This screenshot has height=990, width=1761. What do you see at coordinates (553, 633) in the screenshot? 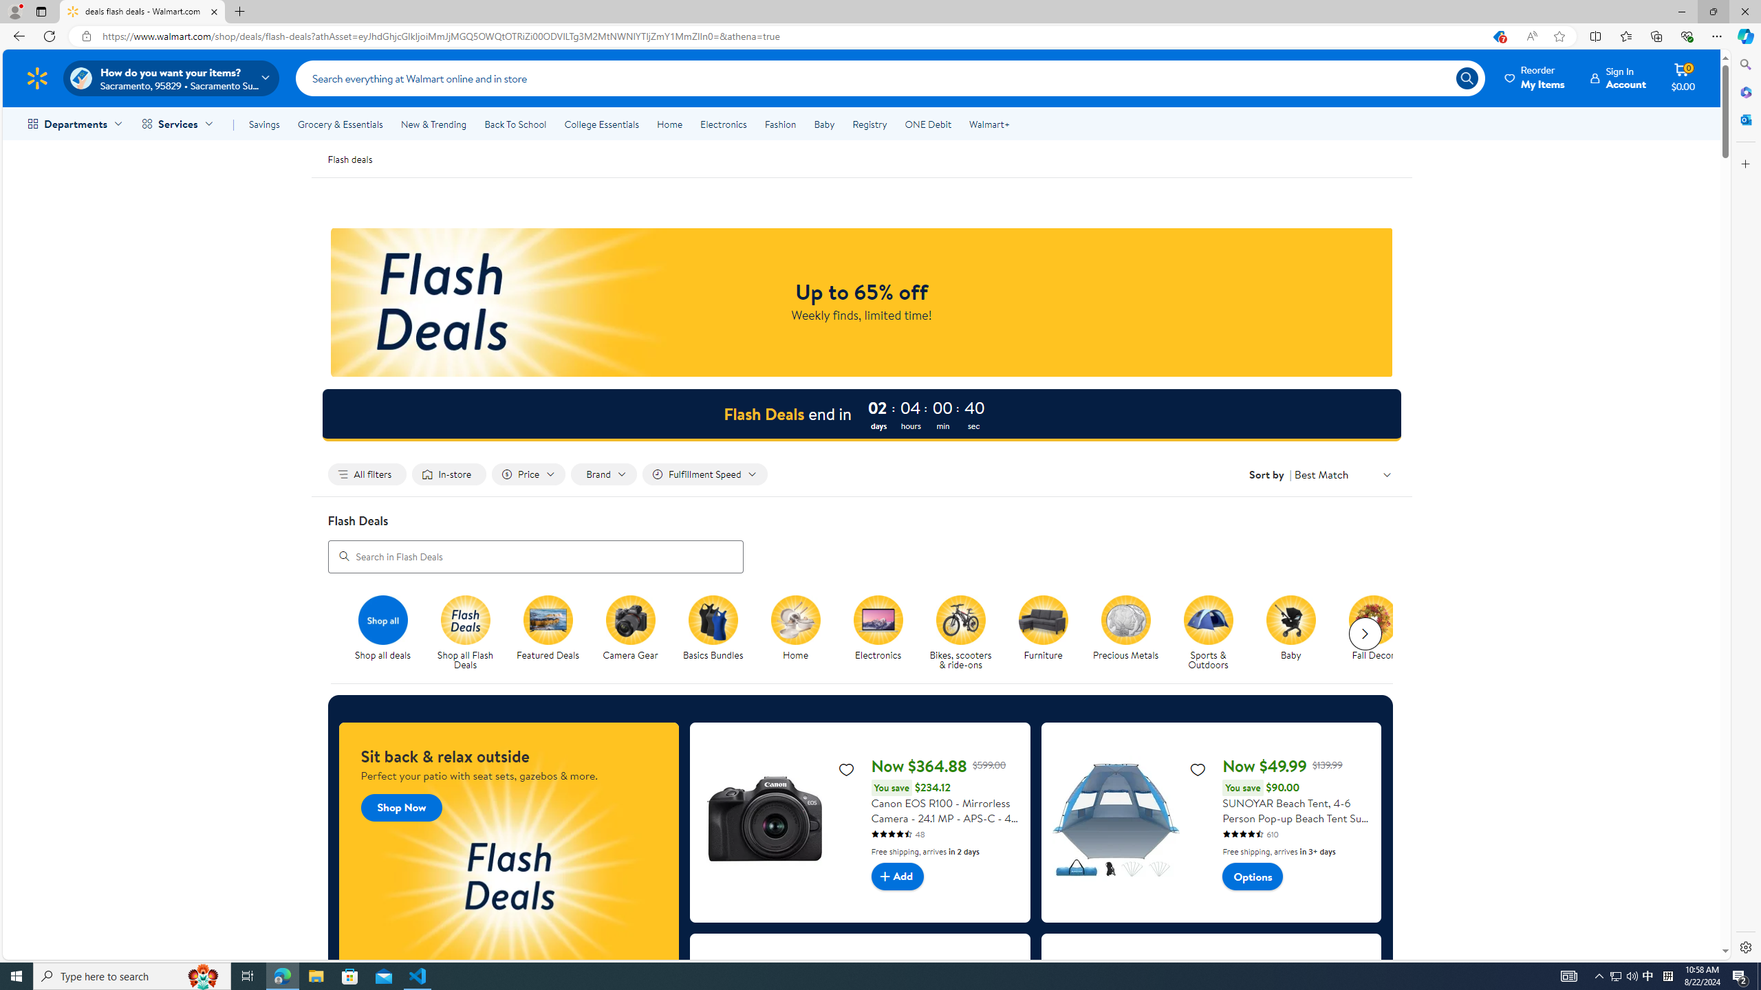
I see `Featured Deals` at bounding box center [553, 633].